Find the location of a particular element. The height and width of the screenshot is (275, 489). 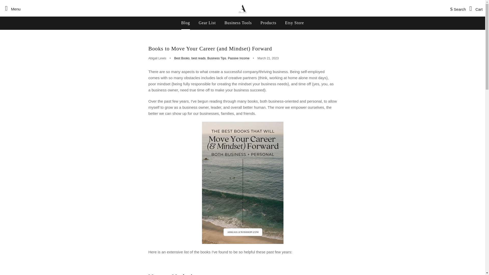

Blog is located at coordinates (185, 23).